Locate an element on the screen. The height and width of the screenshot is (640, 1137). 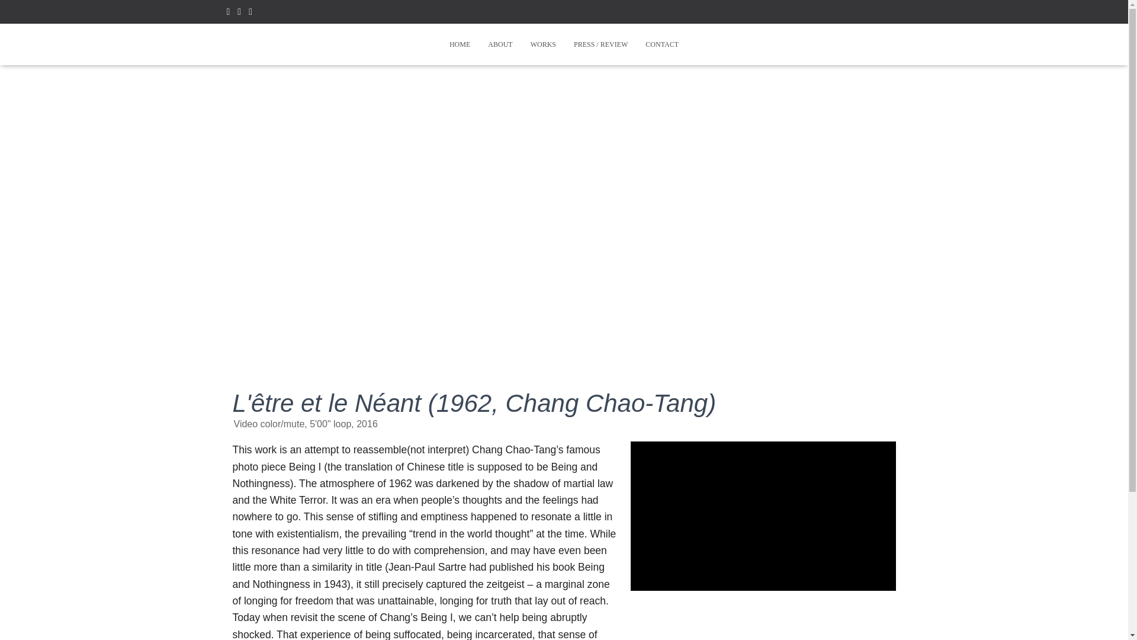
HOME is located at coordinates (460, 44).